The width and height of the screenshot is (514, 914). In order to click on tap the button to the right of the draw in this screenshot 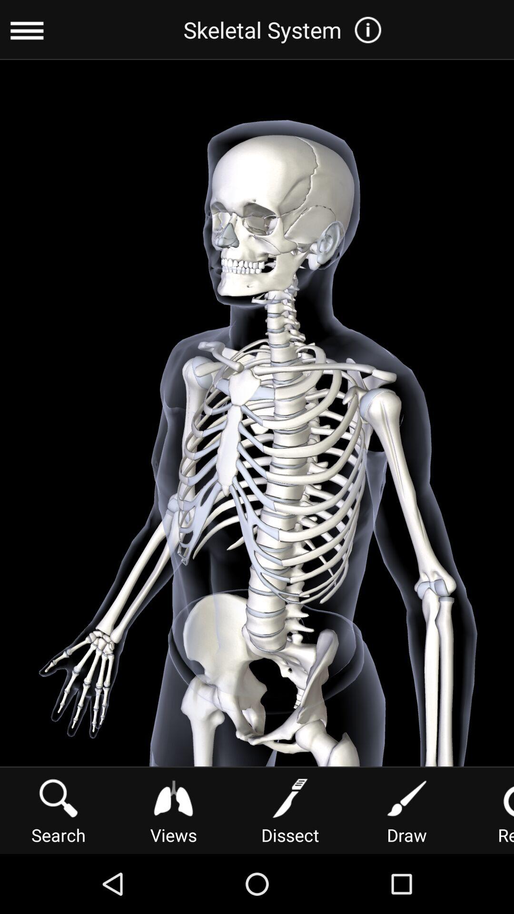, I will do `click(492, 810)`.